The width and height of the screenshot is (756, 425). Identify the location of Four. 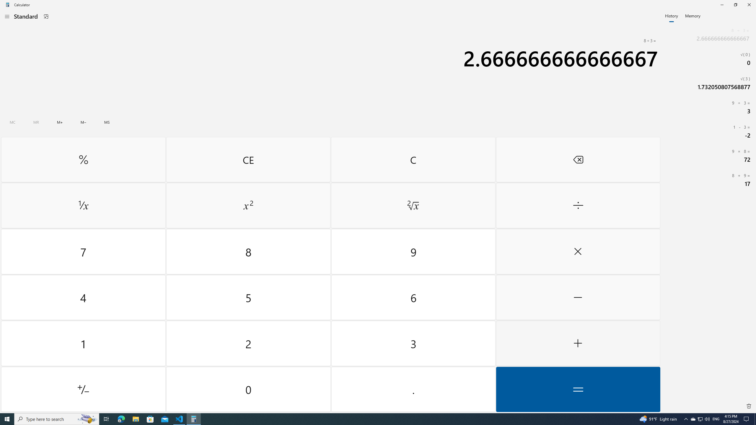
(83, 297).